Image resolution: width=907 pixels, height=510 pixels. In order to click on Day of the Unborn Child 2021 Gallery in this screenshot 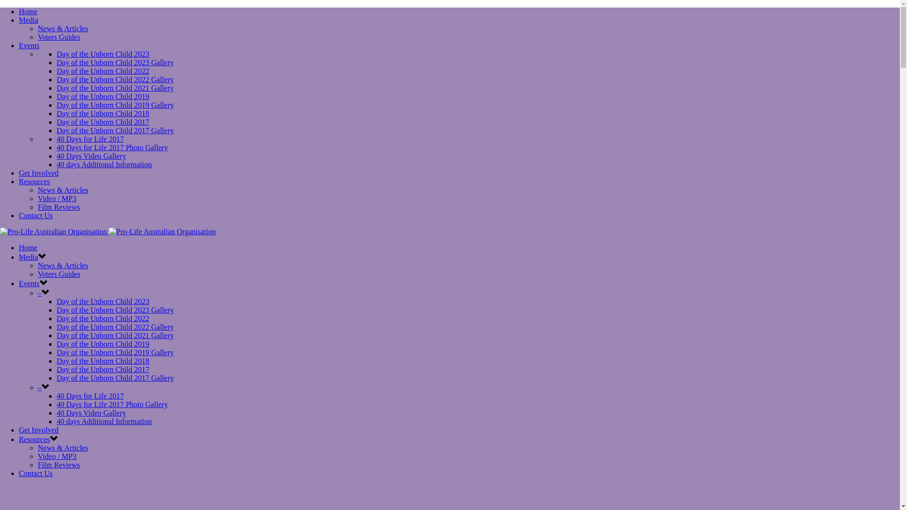, I will do `click(115, 335)`.